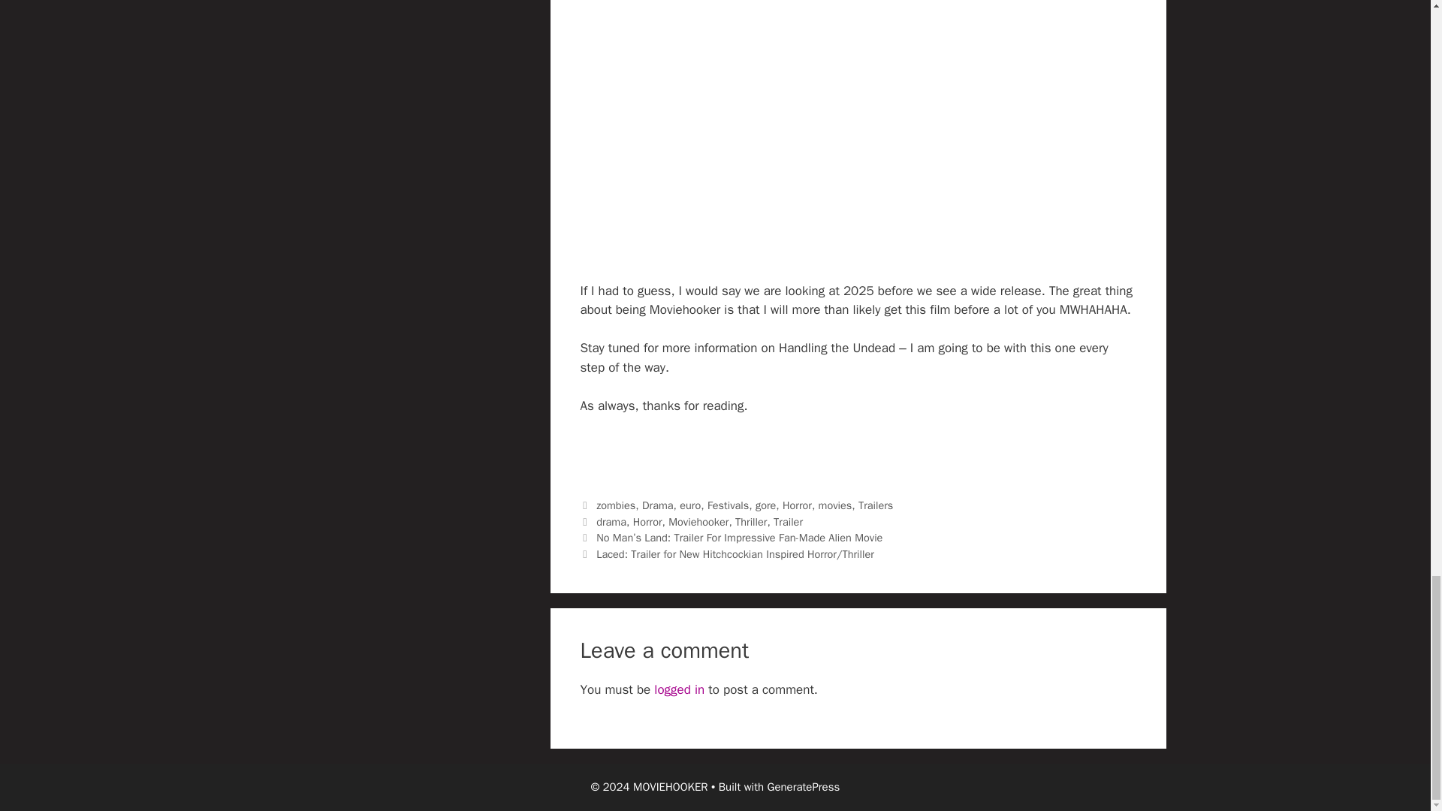 This screenshot has width=1442, height=811. I want to click on Share on Twitter, so click(638, 452).